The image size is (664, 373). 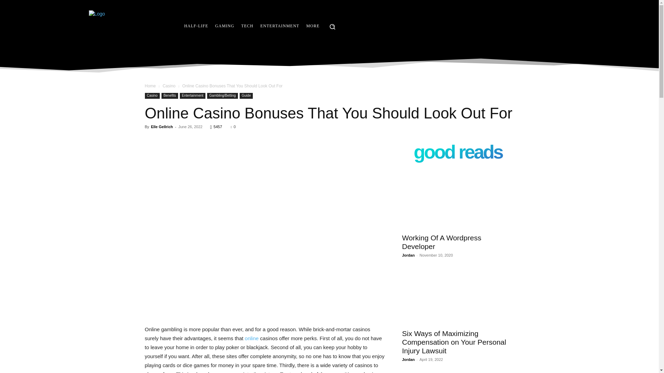 I want to click on 0, so click(x=233, y=126).